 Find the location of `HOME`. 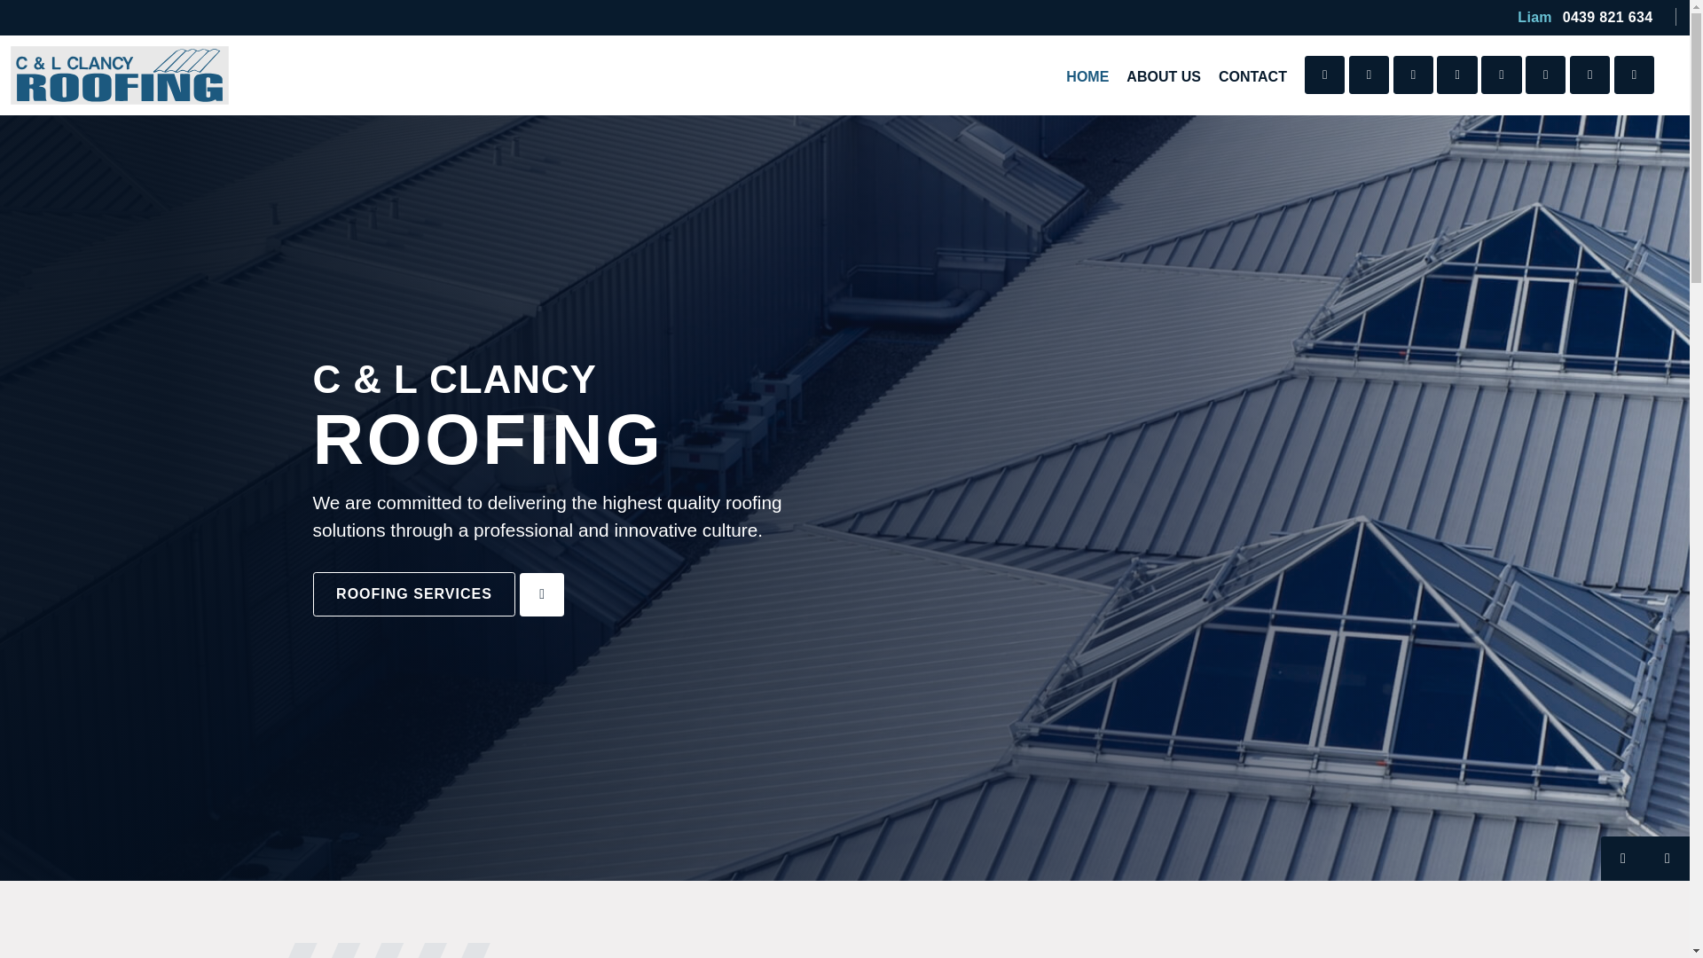

HOME is located at coordinates (1087, 76).